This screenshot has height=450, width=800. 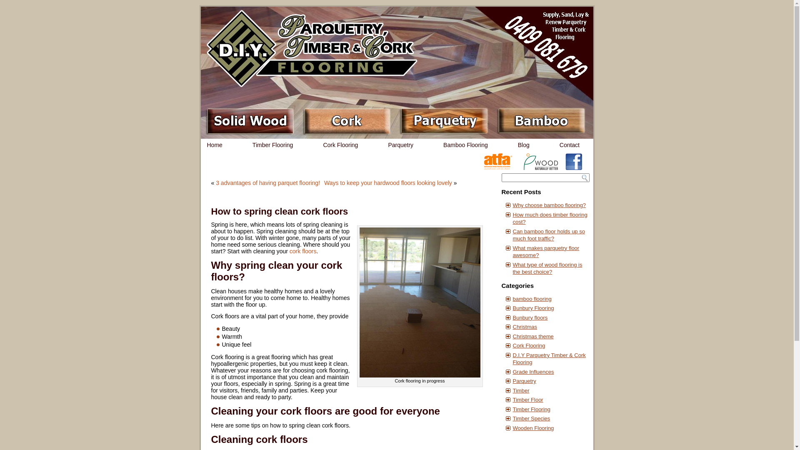 I want to click on Cork Flooring, so click(x=529, y=346).